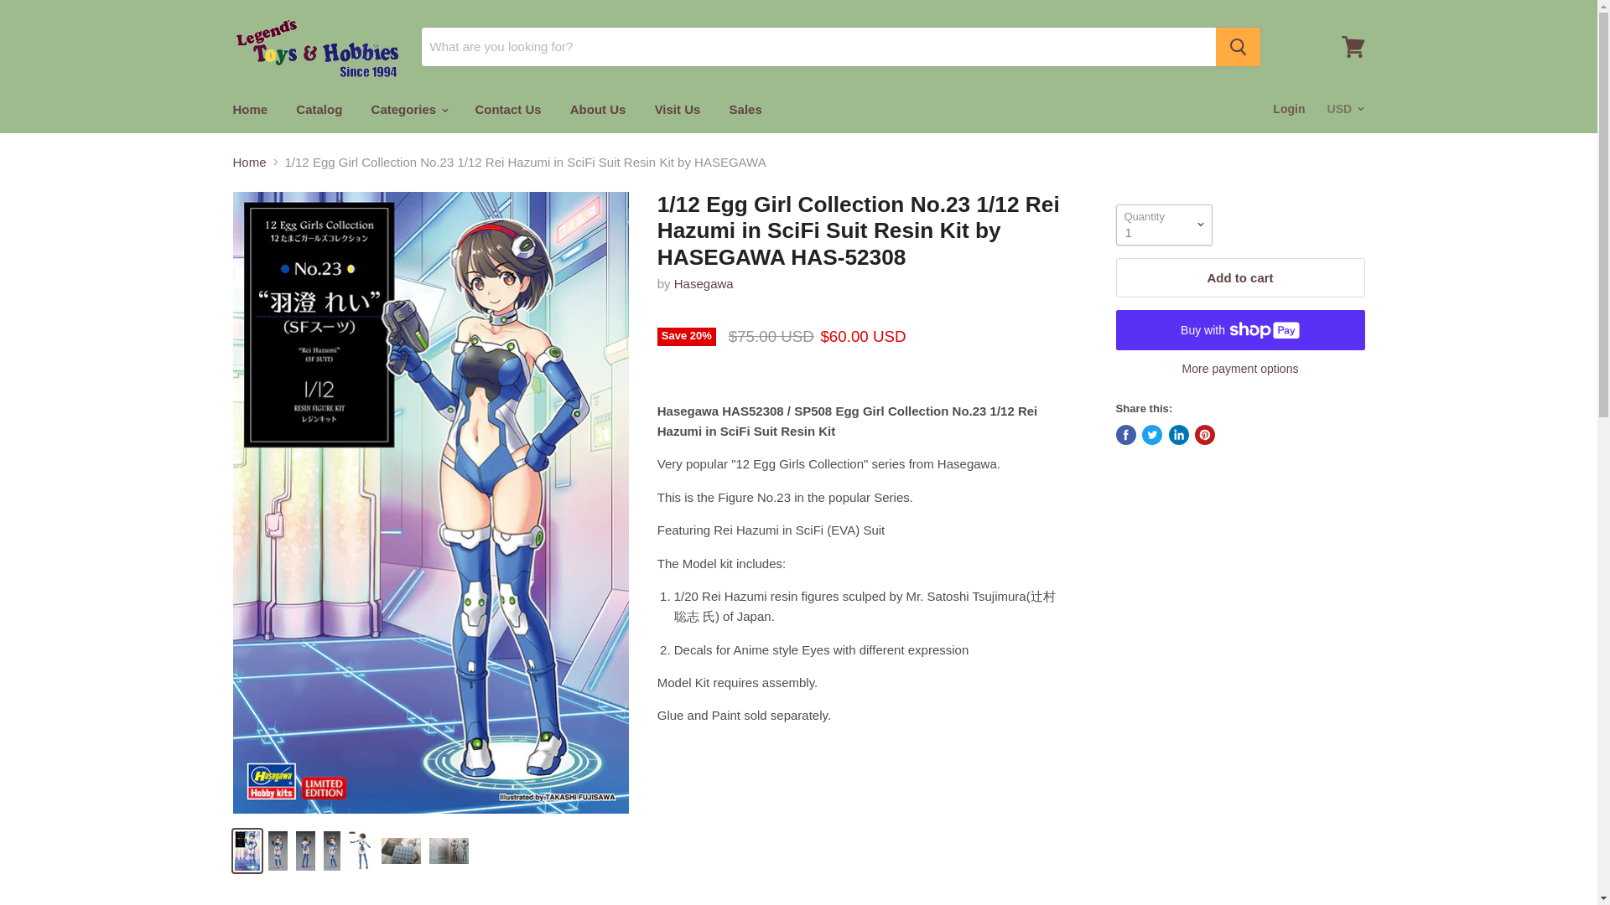  Describe the element at coordinates (704, 283) in the screenshot. I see `Hasegawa` at that location.